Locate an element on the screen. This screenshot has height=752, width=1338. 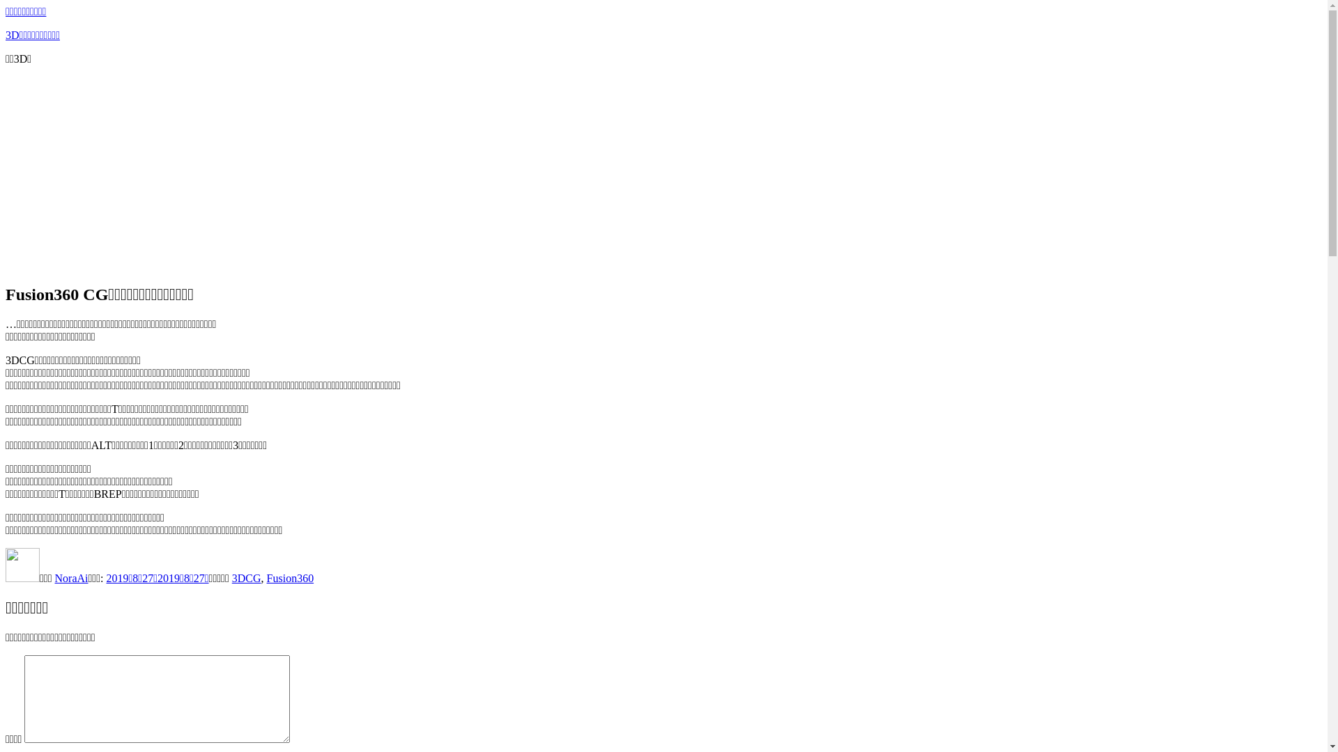
3DCG is located at coordinates (247, 578).